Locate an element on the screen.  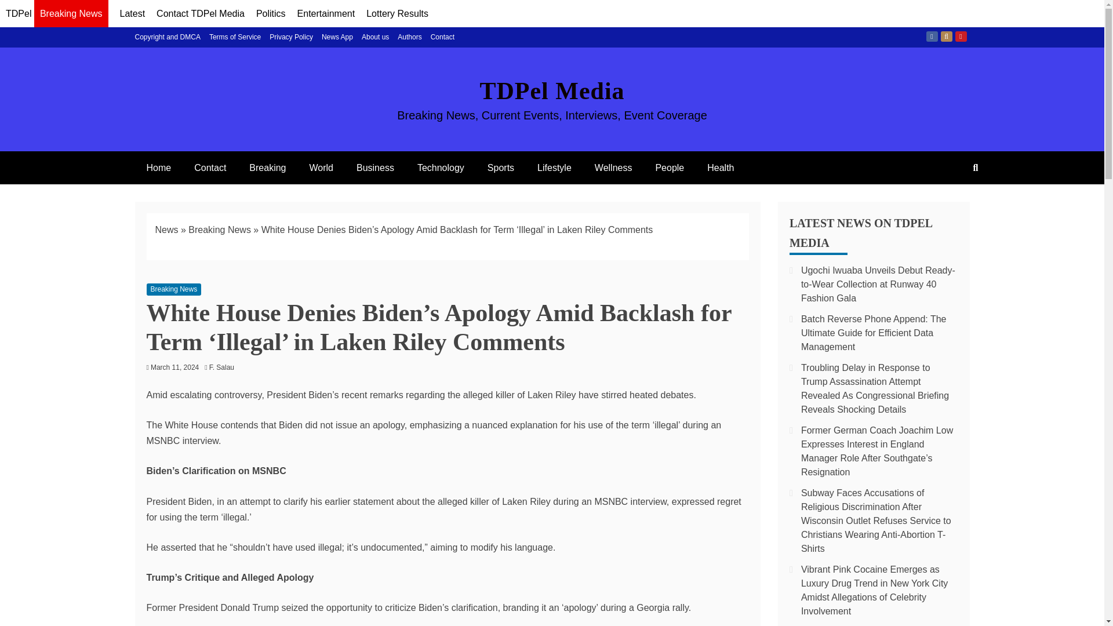
Breaking News is located at coordinates (219, 230).